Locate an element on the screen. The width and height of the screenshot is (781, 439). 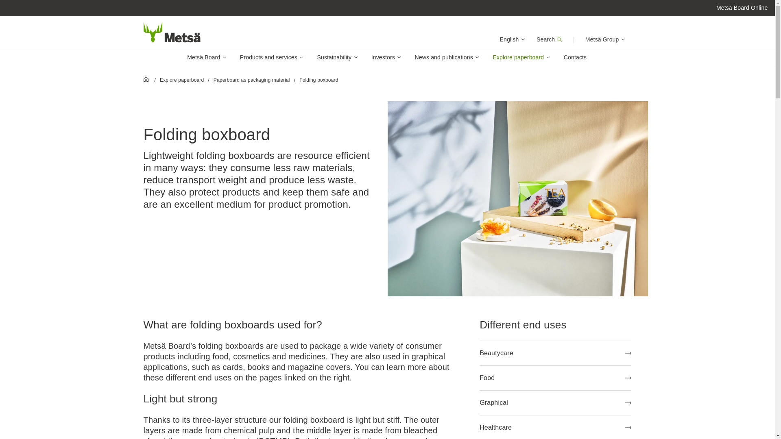
Search is located at coordinates (549, 39).